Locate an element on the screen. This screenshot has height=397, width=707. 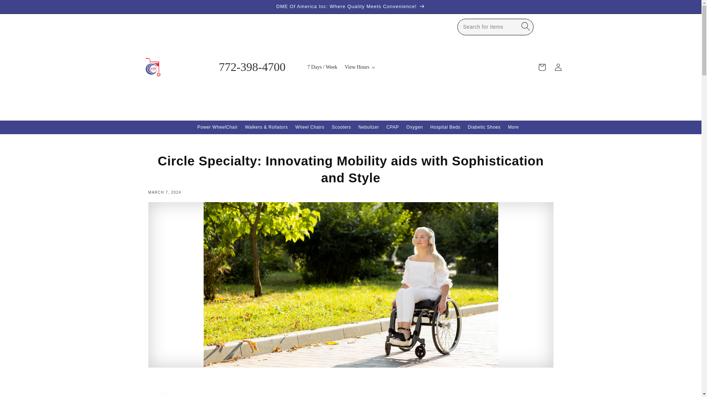
Wheel Chairs is located at coordinates (309, 128).